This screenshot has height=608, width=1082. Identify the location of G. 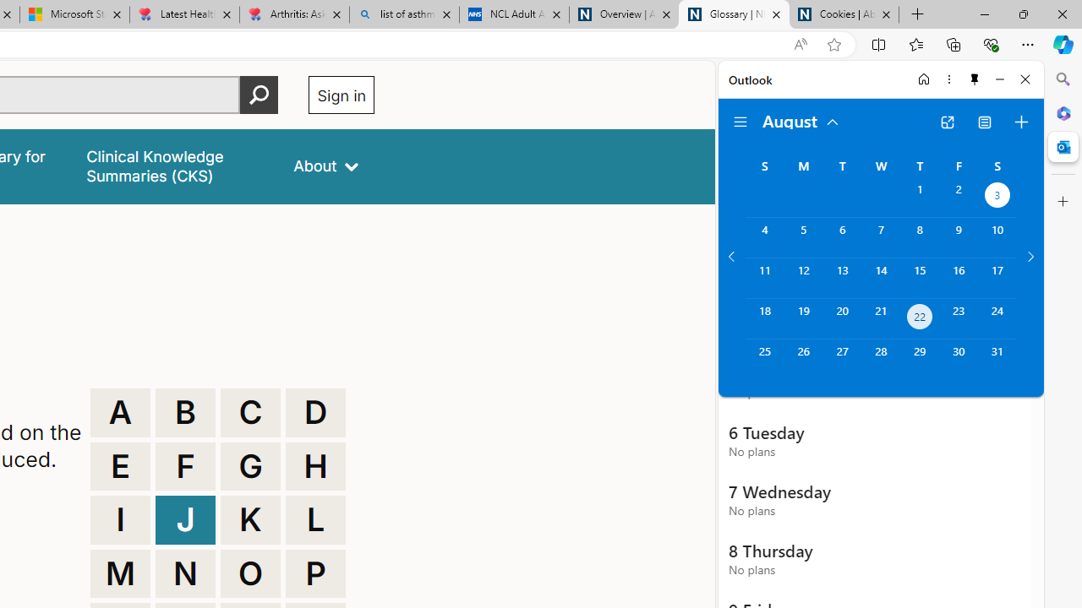
(250, 466).